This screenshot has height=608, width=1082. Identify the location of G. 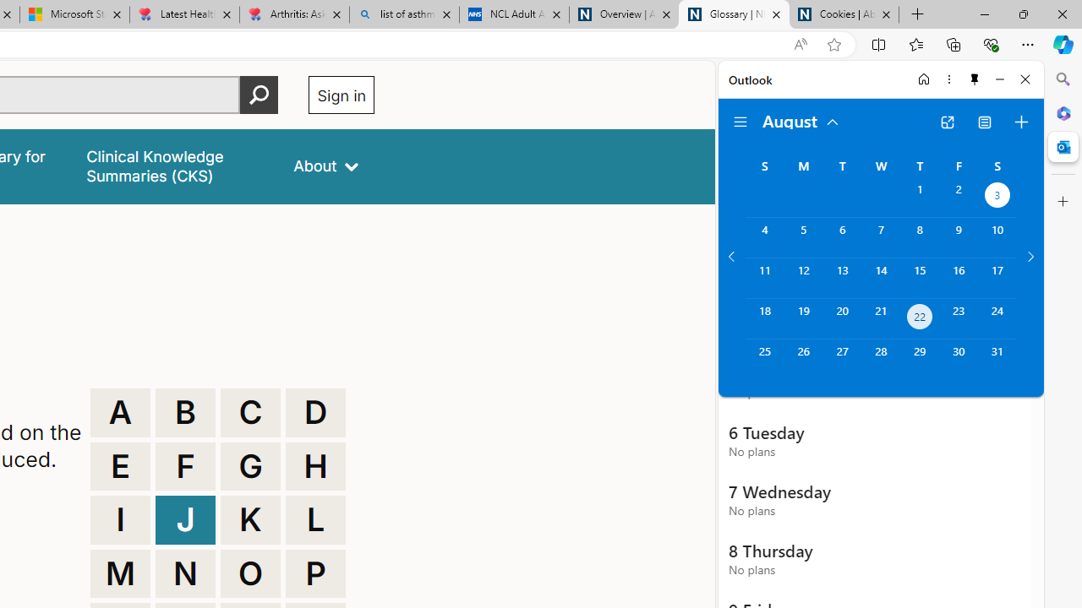
(250, 466).